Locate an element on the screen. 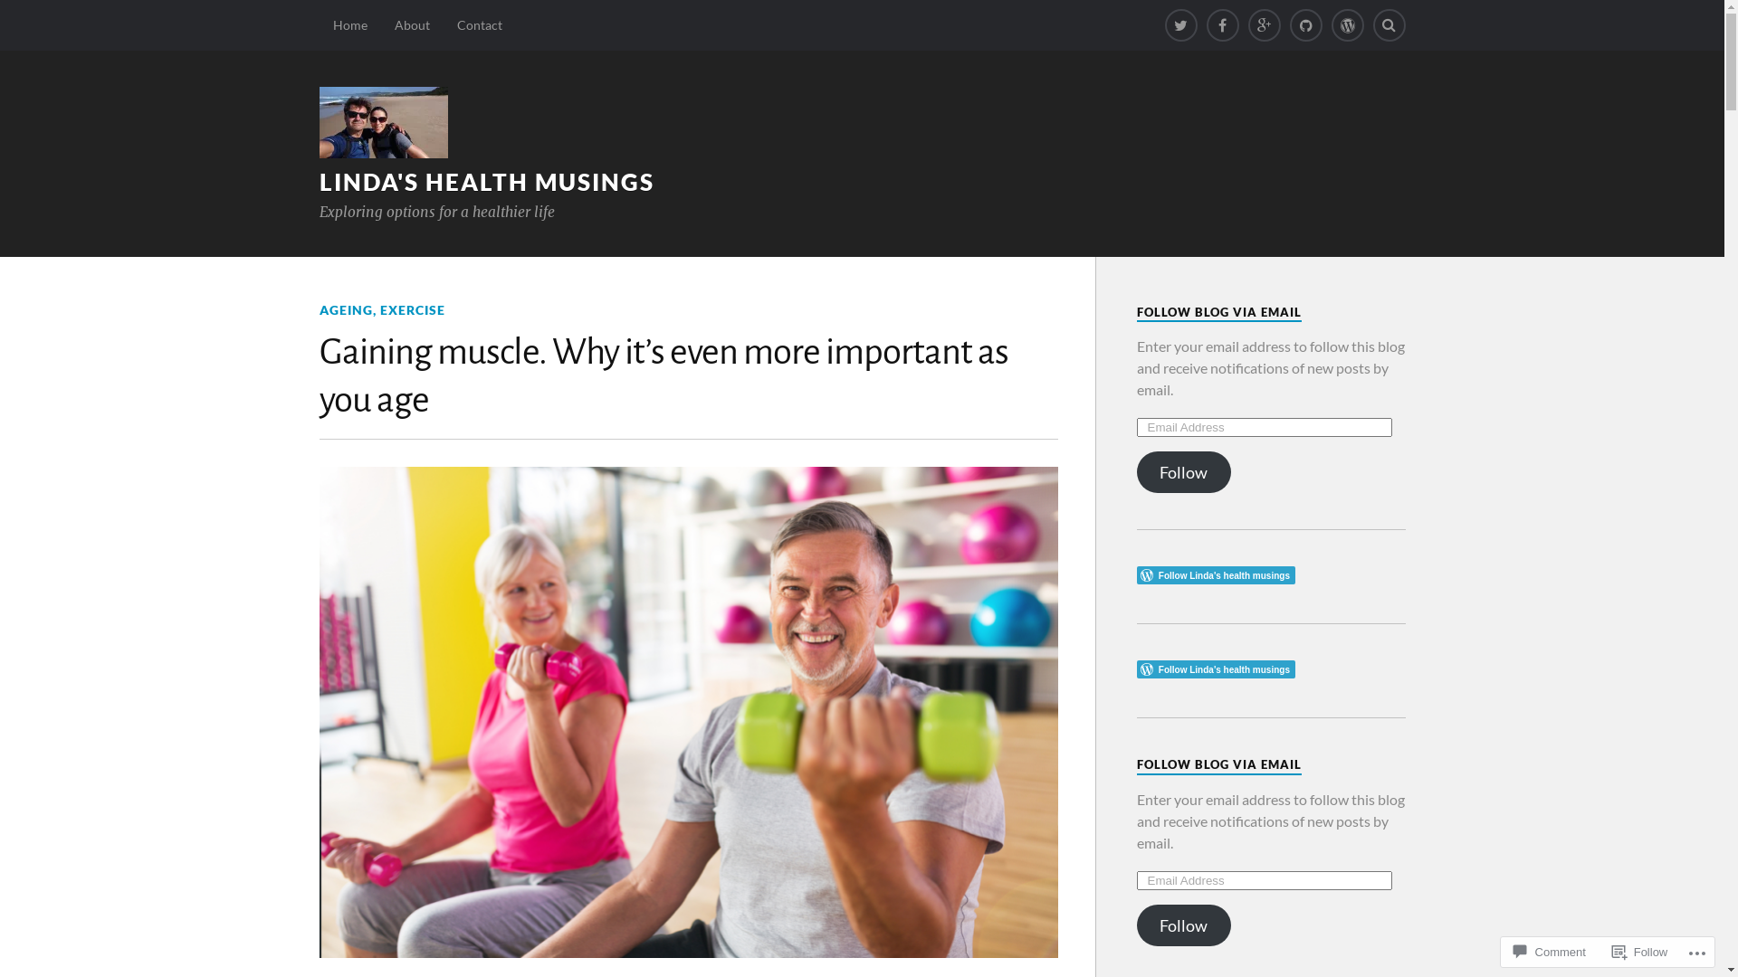 The image size is (1738, 977). Home is located at coordinates (349, 25).